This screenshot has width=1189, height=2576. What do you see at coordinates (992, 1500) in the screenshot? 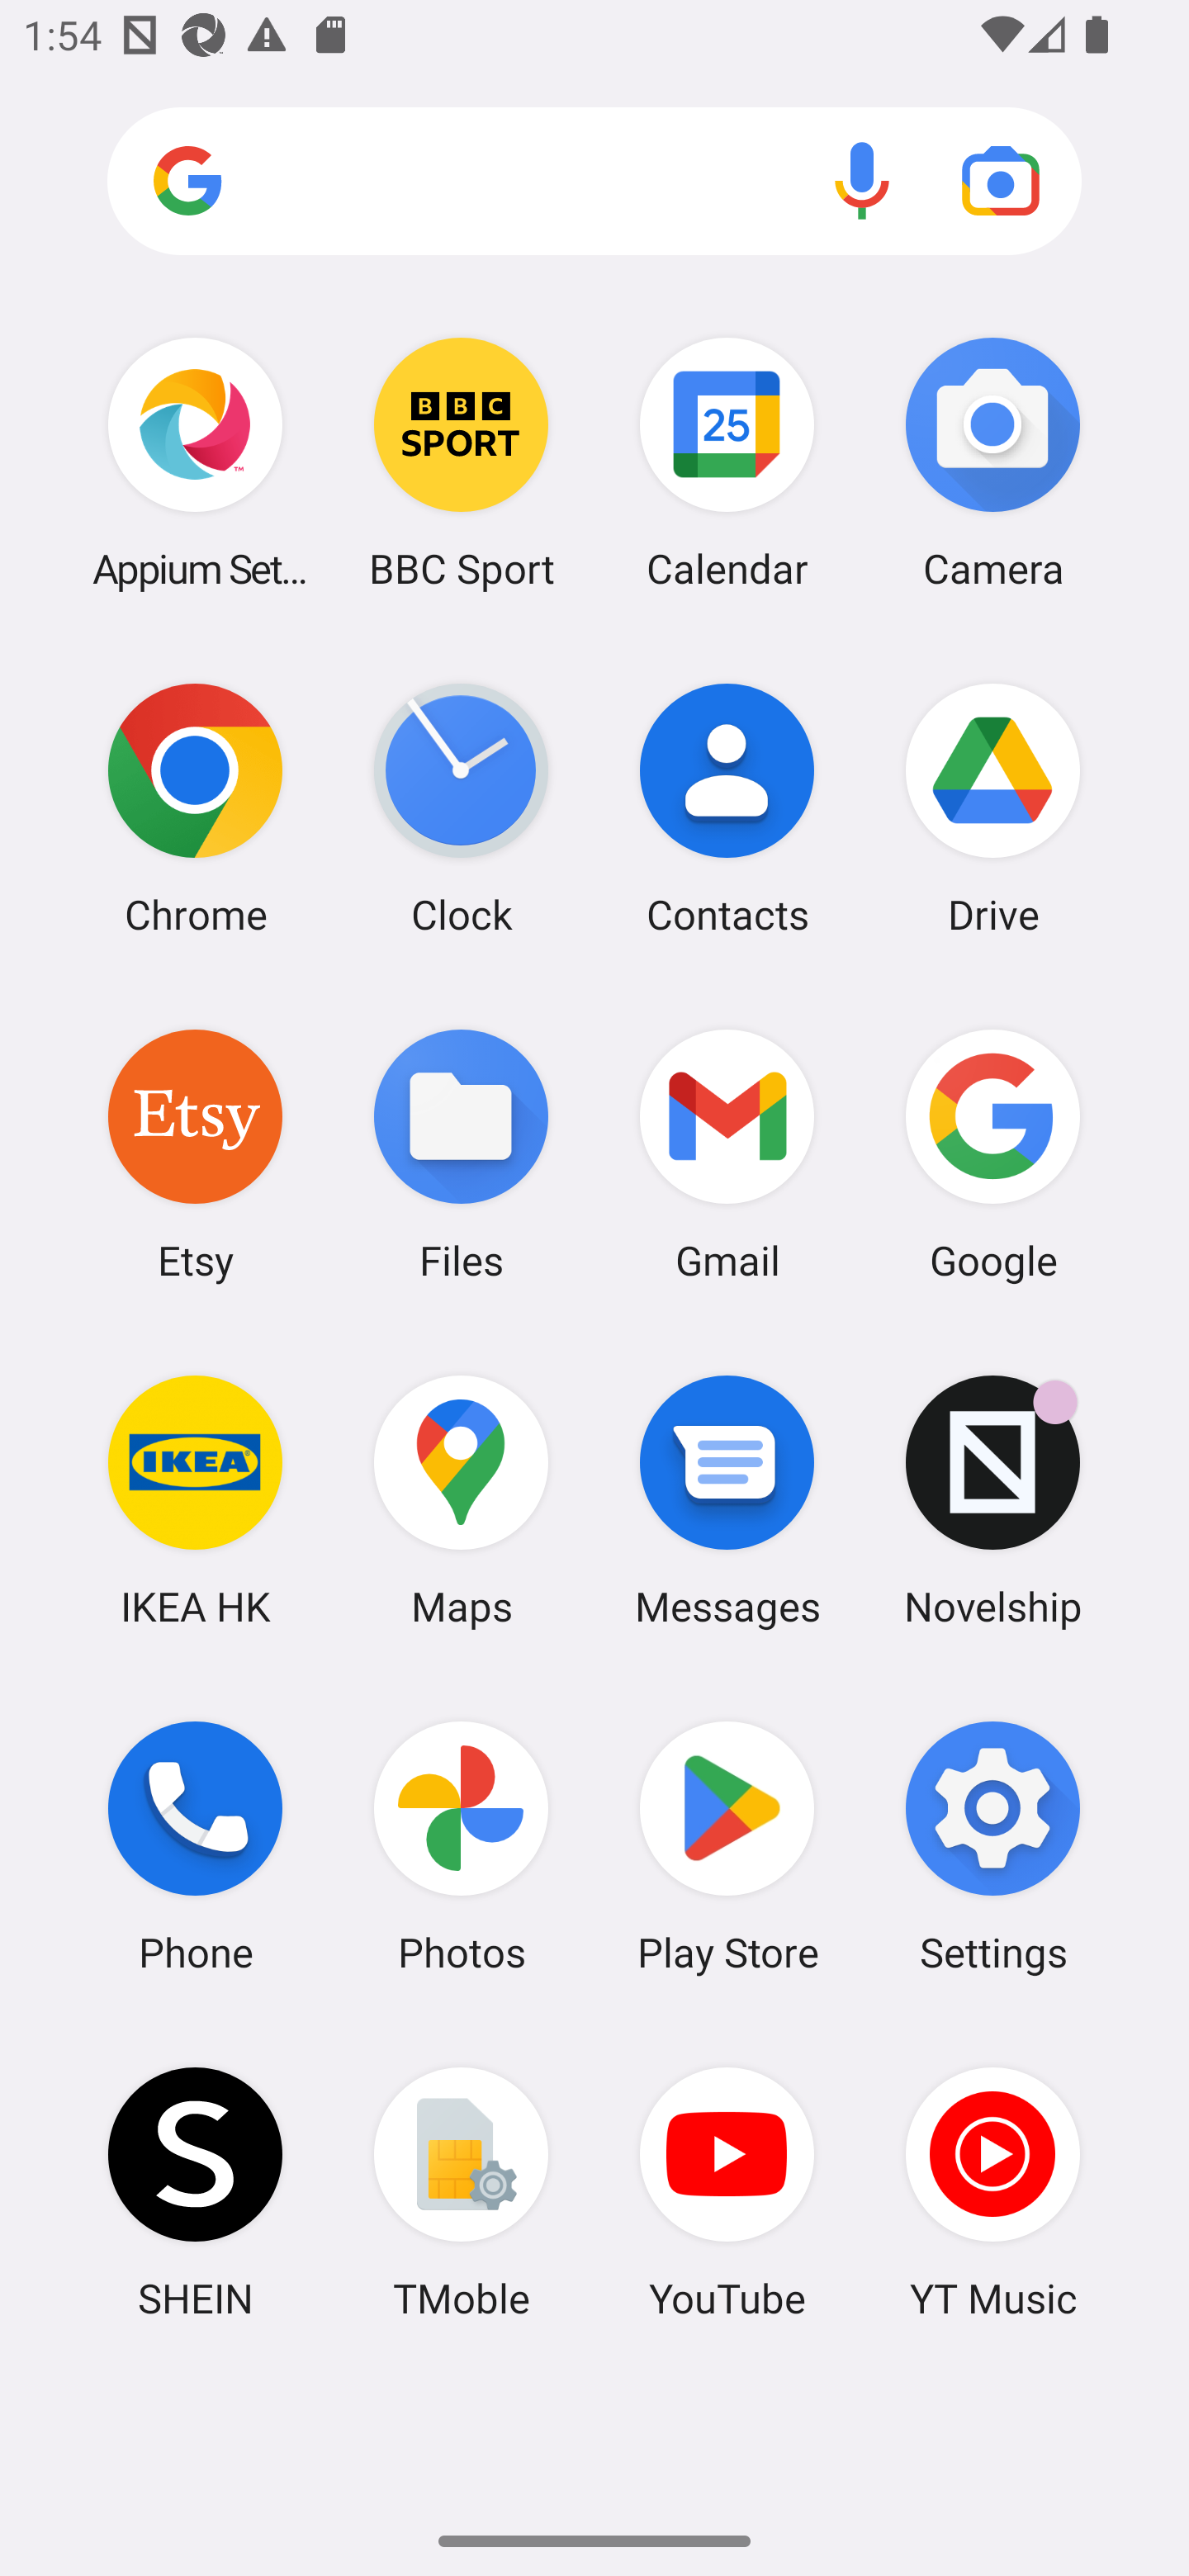
I see `Novelship Novelship has 9 notifications` at bounding box center [992, 1500].